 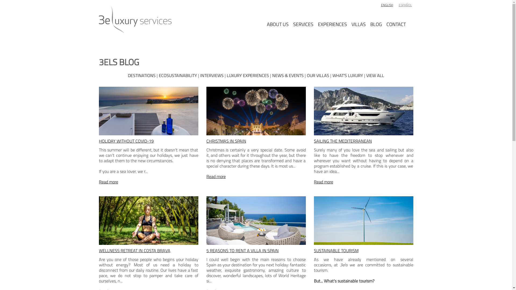 What do you see at coordinates (375, 75) in the screenshot?
I see `VIEW ALL` at bounding box center [375, 75].